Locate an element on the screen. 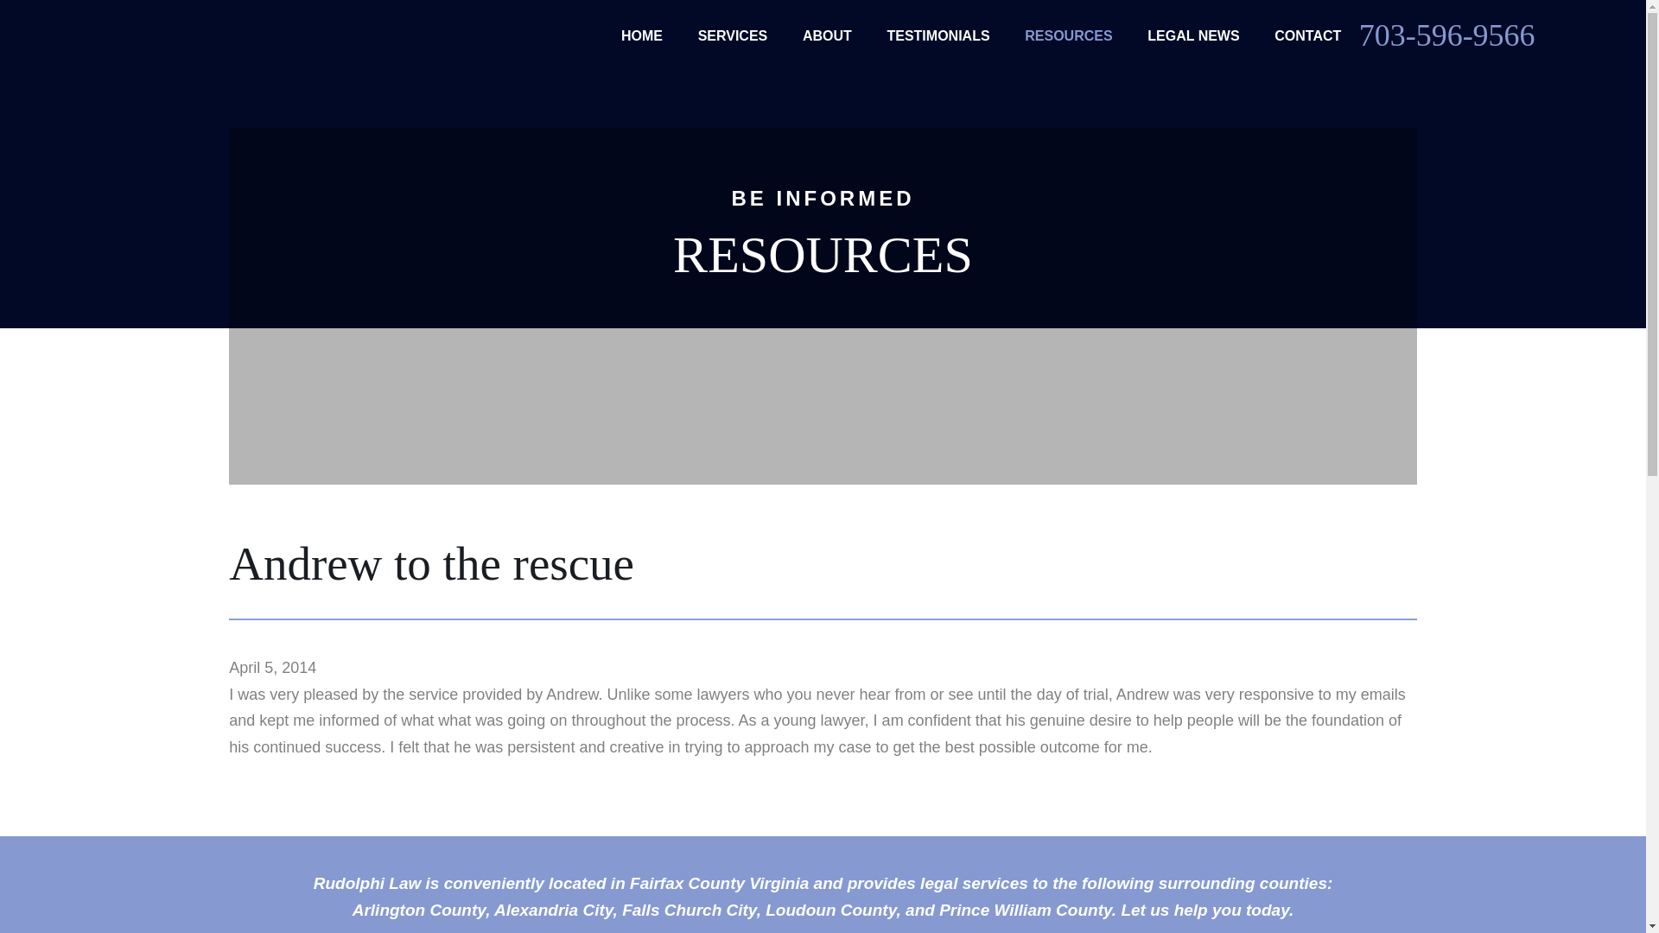 The height and width of the screenshot is (933, 1659). HOME is located at coordinates (641, 35).